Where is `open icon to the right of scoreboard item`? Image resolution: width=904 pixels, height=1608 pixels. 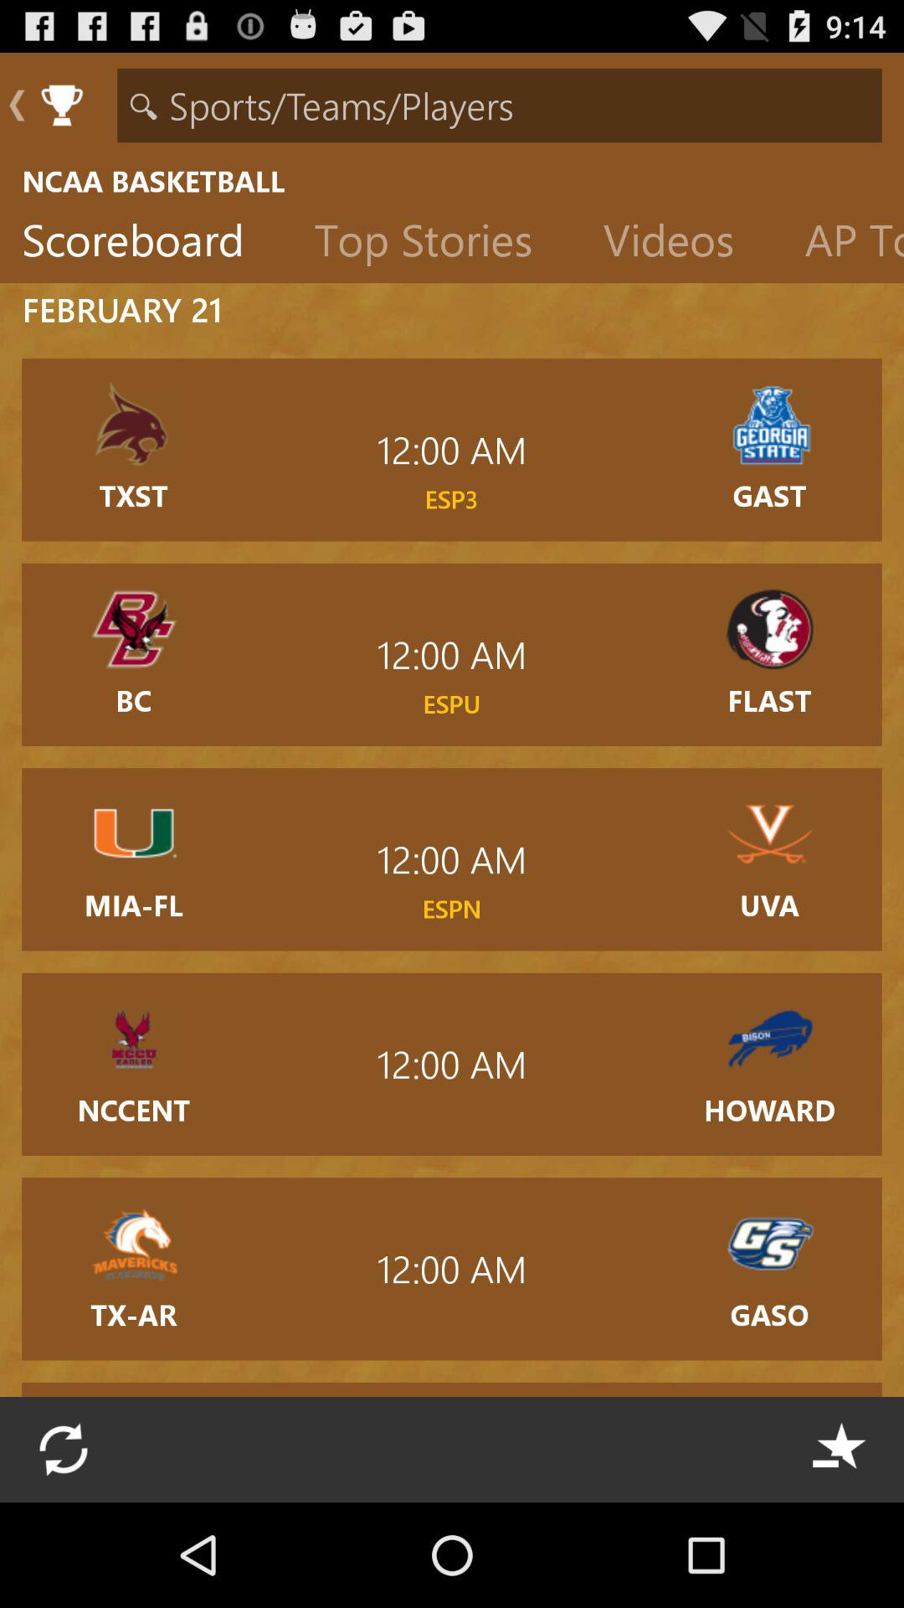
open icon to the right of scoreboard item is located at coordinates (437, 244).